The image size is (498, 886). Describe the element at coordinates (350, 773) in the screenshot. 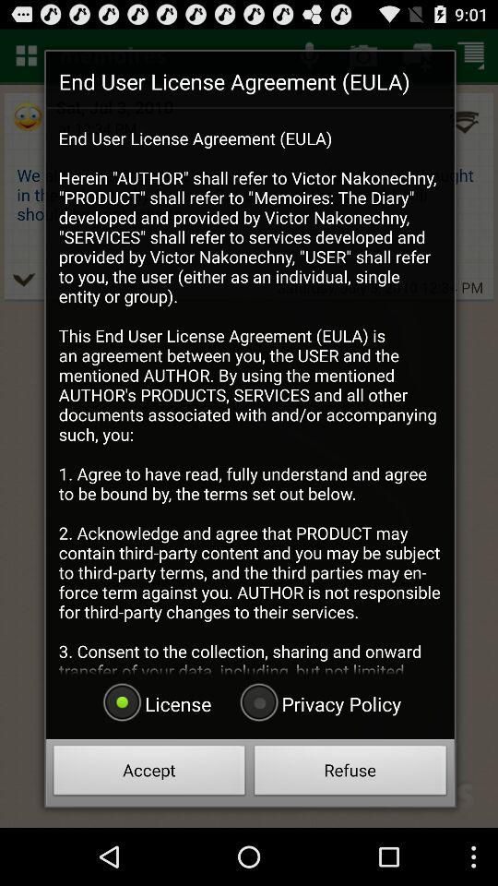

I see `click icon to the right of accept` at that location.